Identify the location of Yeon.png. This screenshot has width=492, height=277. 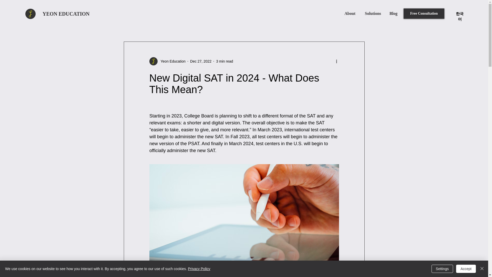
(30, 14).